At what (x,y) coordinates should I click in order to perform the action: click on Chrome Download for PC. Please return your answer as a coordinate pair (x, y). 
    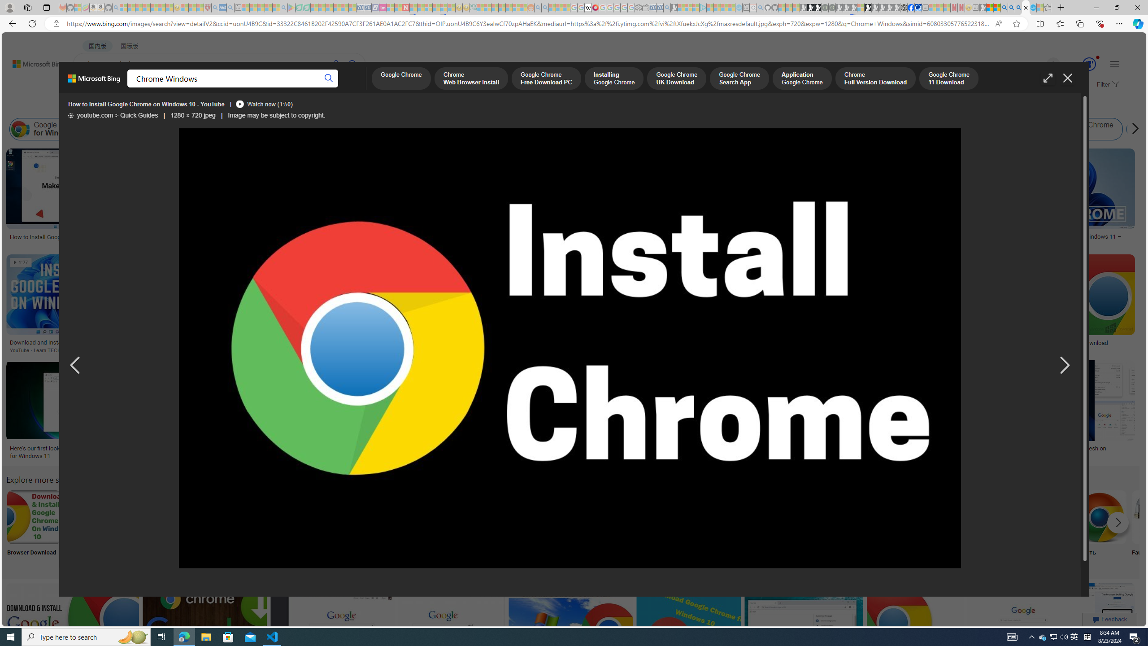
    Looking at the image, I should click on (626, 517).